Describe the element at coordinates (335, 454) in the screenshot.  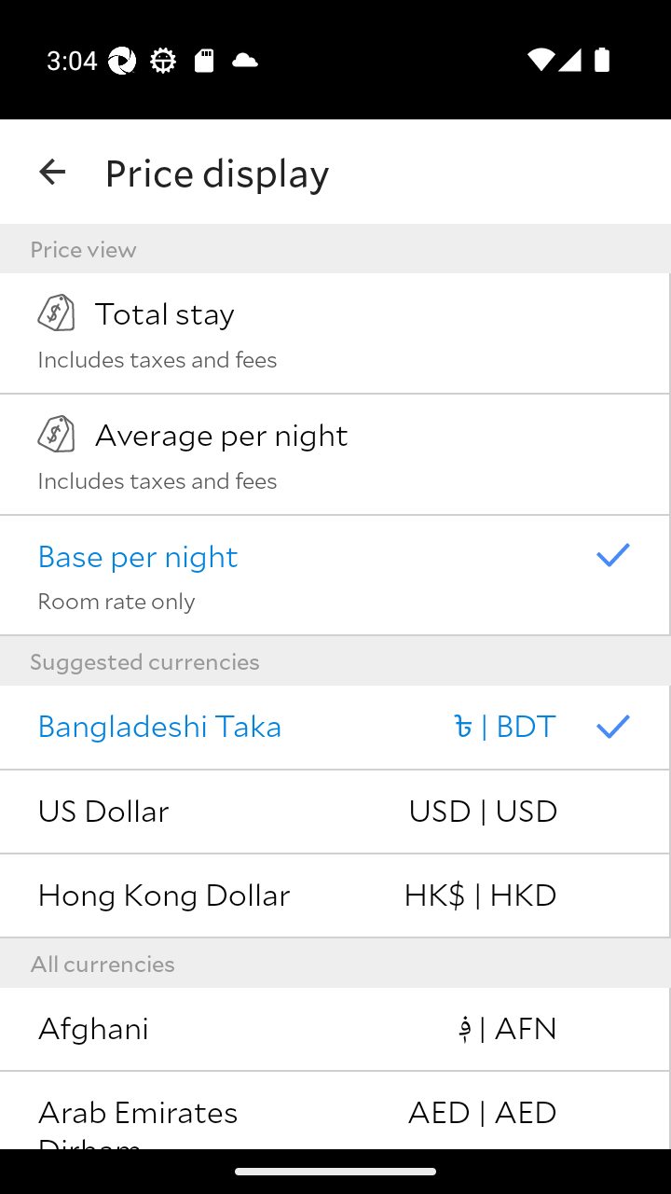
I see `Average per night Includes taxes and fees` at that location.